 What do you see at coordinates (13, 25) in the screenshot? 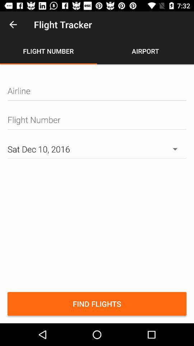
I see `turn on icon to the left of the flight tracker item` at bounding box center [13, 25].